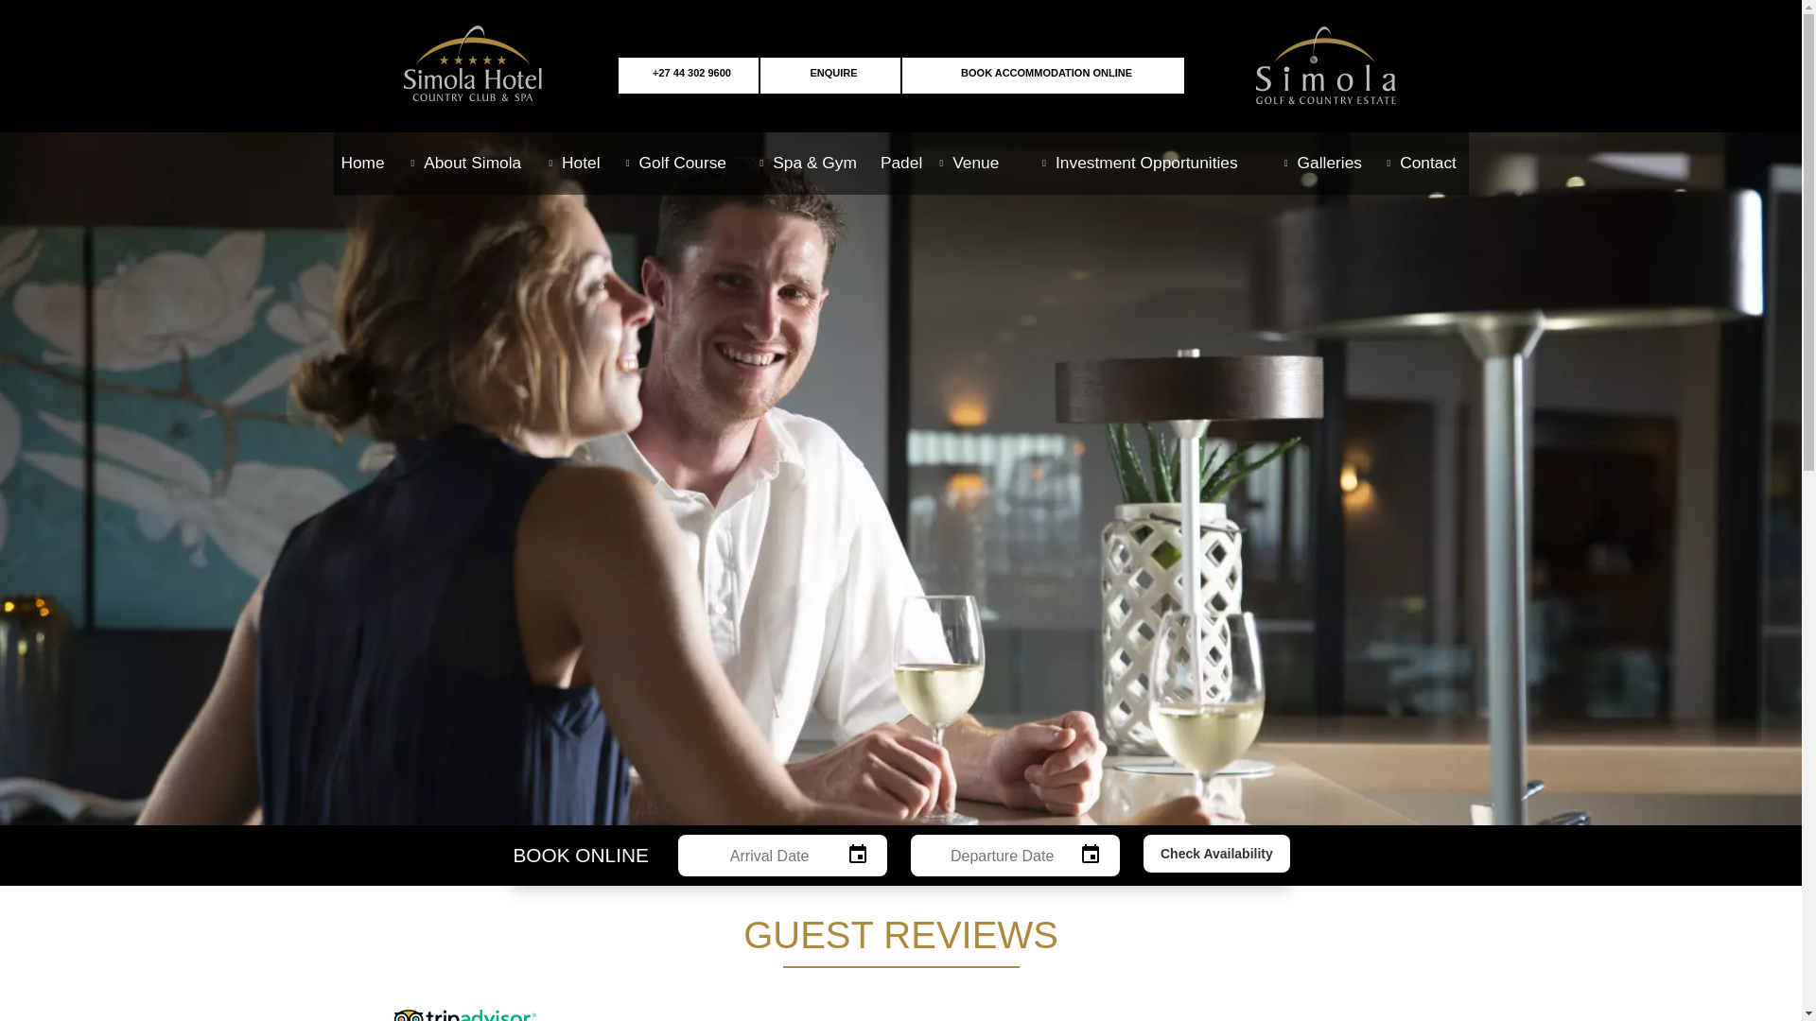  What do you see at coordinates (969, 163) in the screenshot?
I see `Venue` at bounding box center [969, 163].